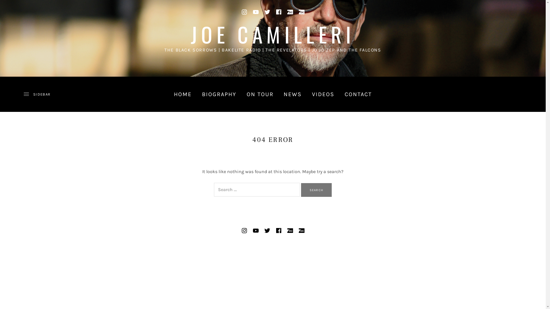 This screenshot has height=309, width=550. I want to click on Facebook, so click(278, 231).